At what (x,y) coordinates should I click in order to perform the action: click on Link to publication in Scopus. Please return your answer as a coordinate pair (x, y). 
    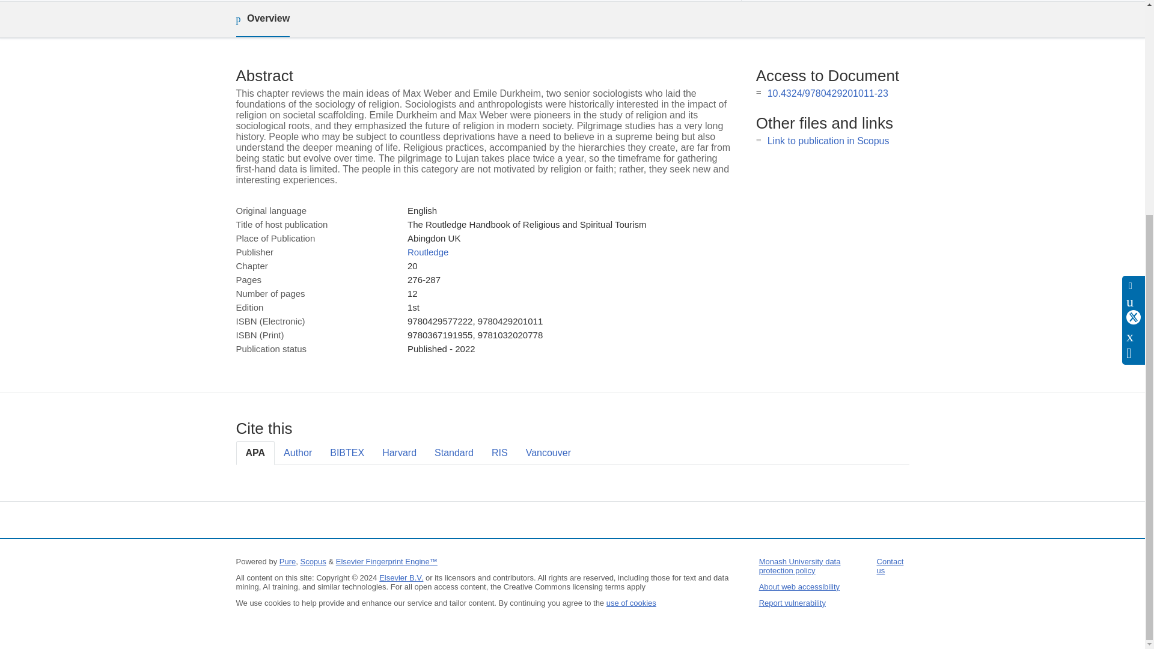
    Looking at the image, I should click on (828, 141).